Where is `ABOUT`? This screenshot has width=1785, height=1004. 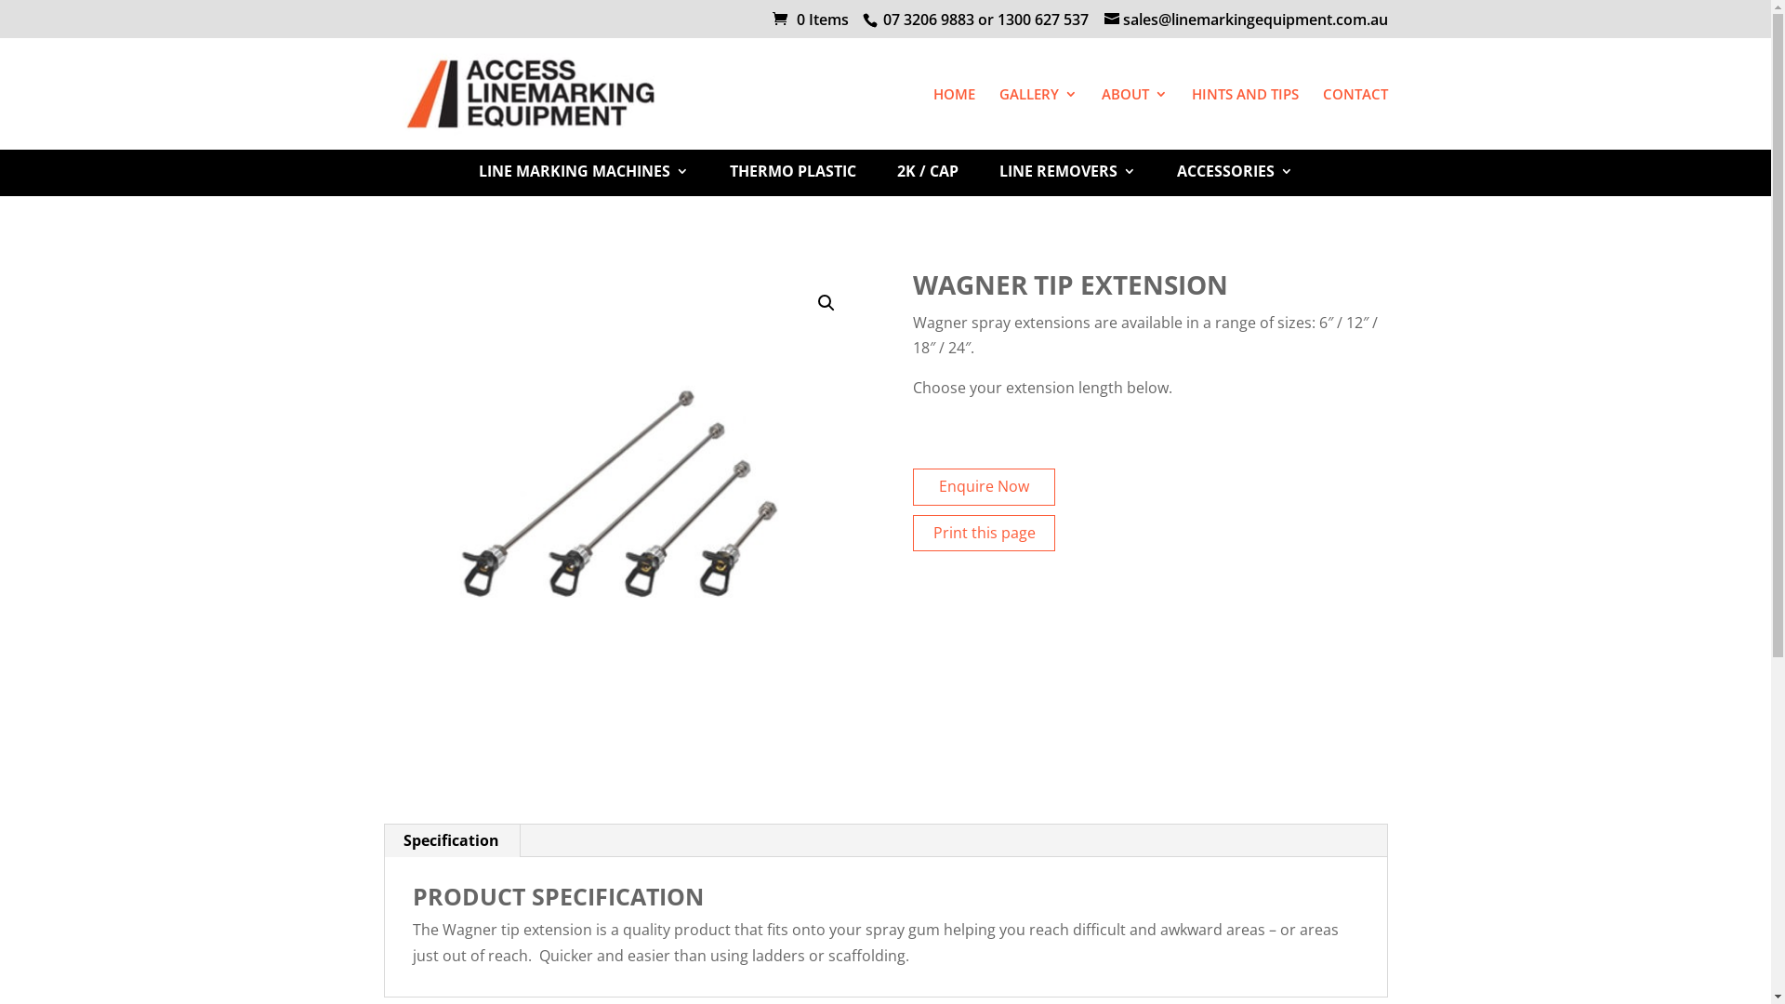
ABOUT is located at coordinates (1134, 119).